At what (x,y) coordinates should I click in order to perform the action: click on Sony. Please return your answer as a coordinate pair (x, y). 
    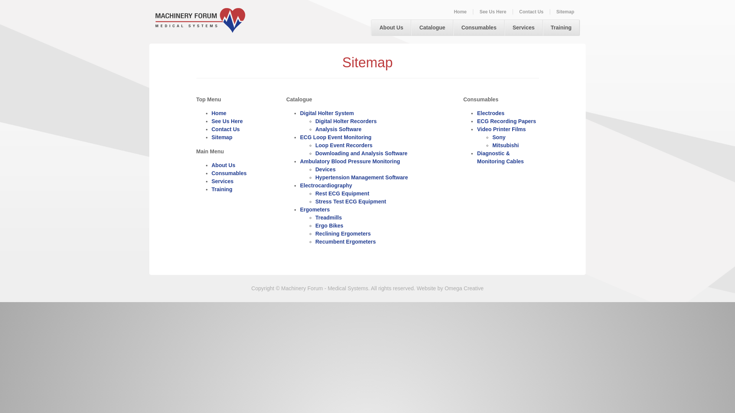
    Looking at the image, I should click on (499, 137).